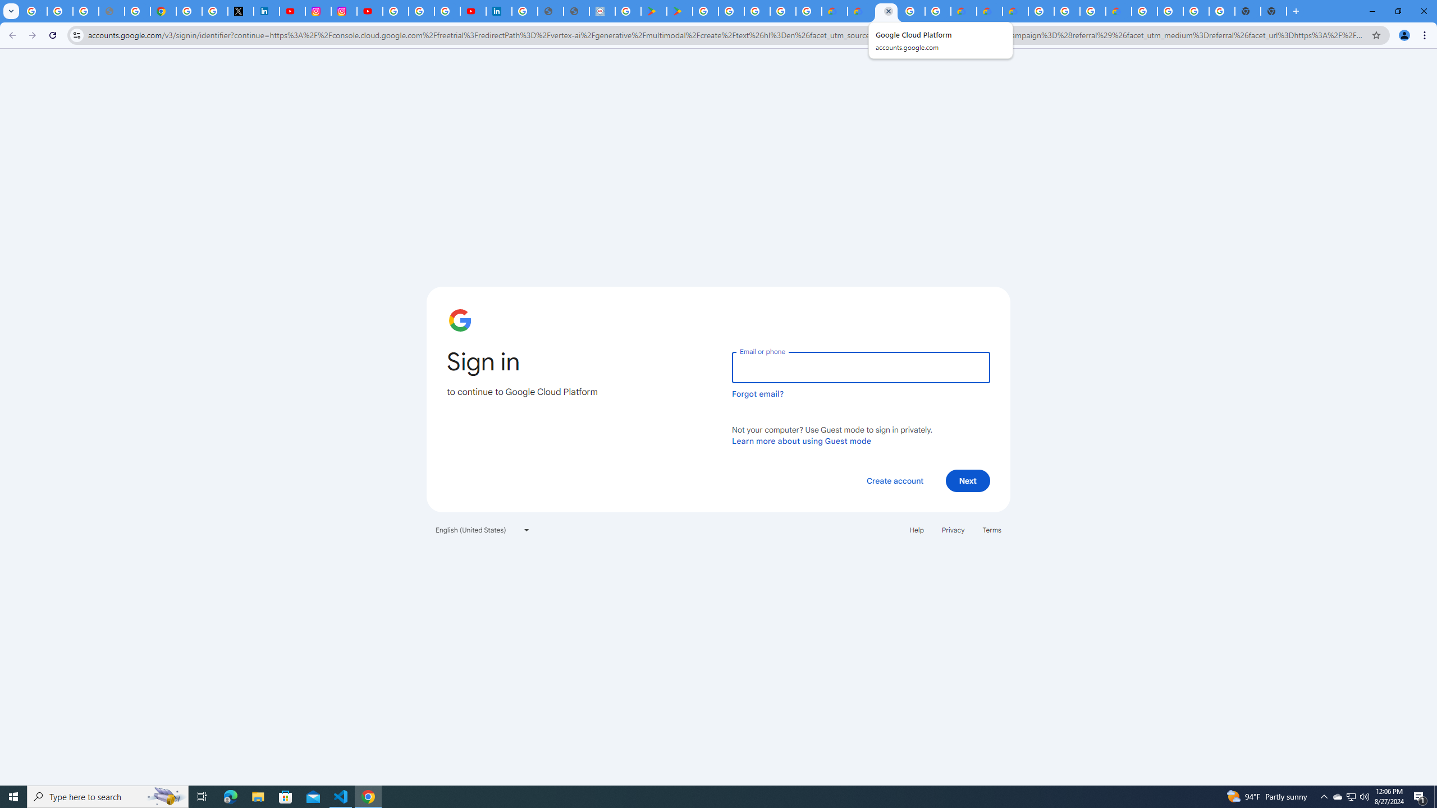 This screenshot has height=808, width=1437. Describe the element at coordinates (1041, 11) in the screenshot. I see `Google Cloud Platform` at that location.